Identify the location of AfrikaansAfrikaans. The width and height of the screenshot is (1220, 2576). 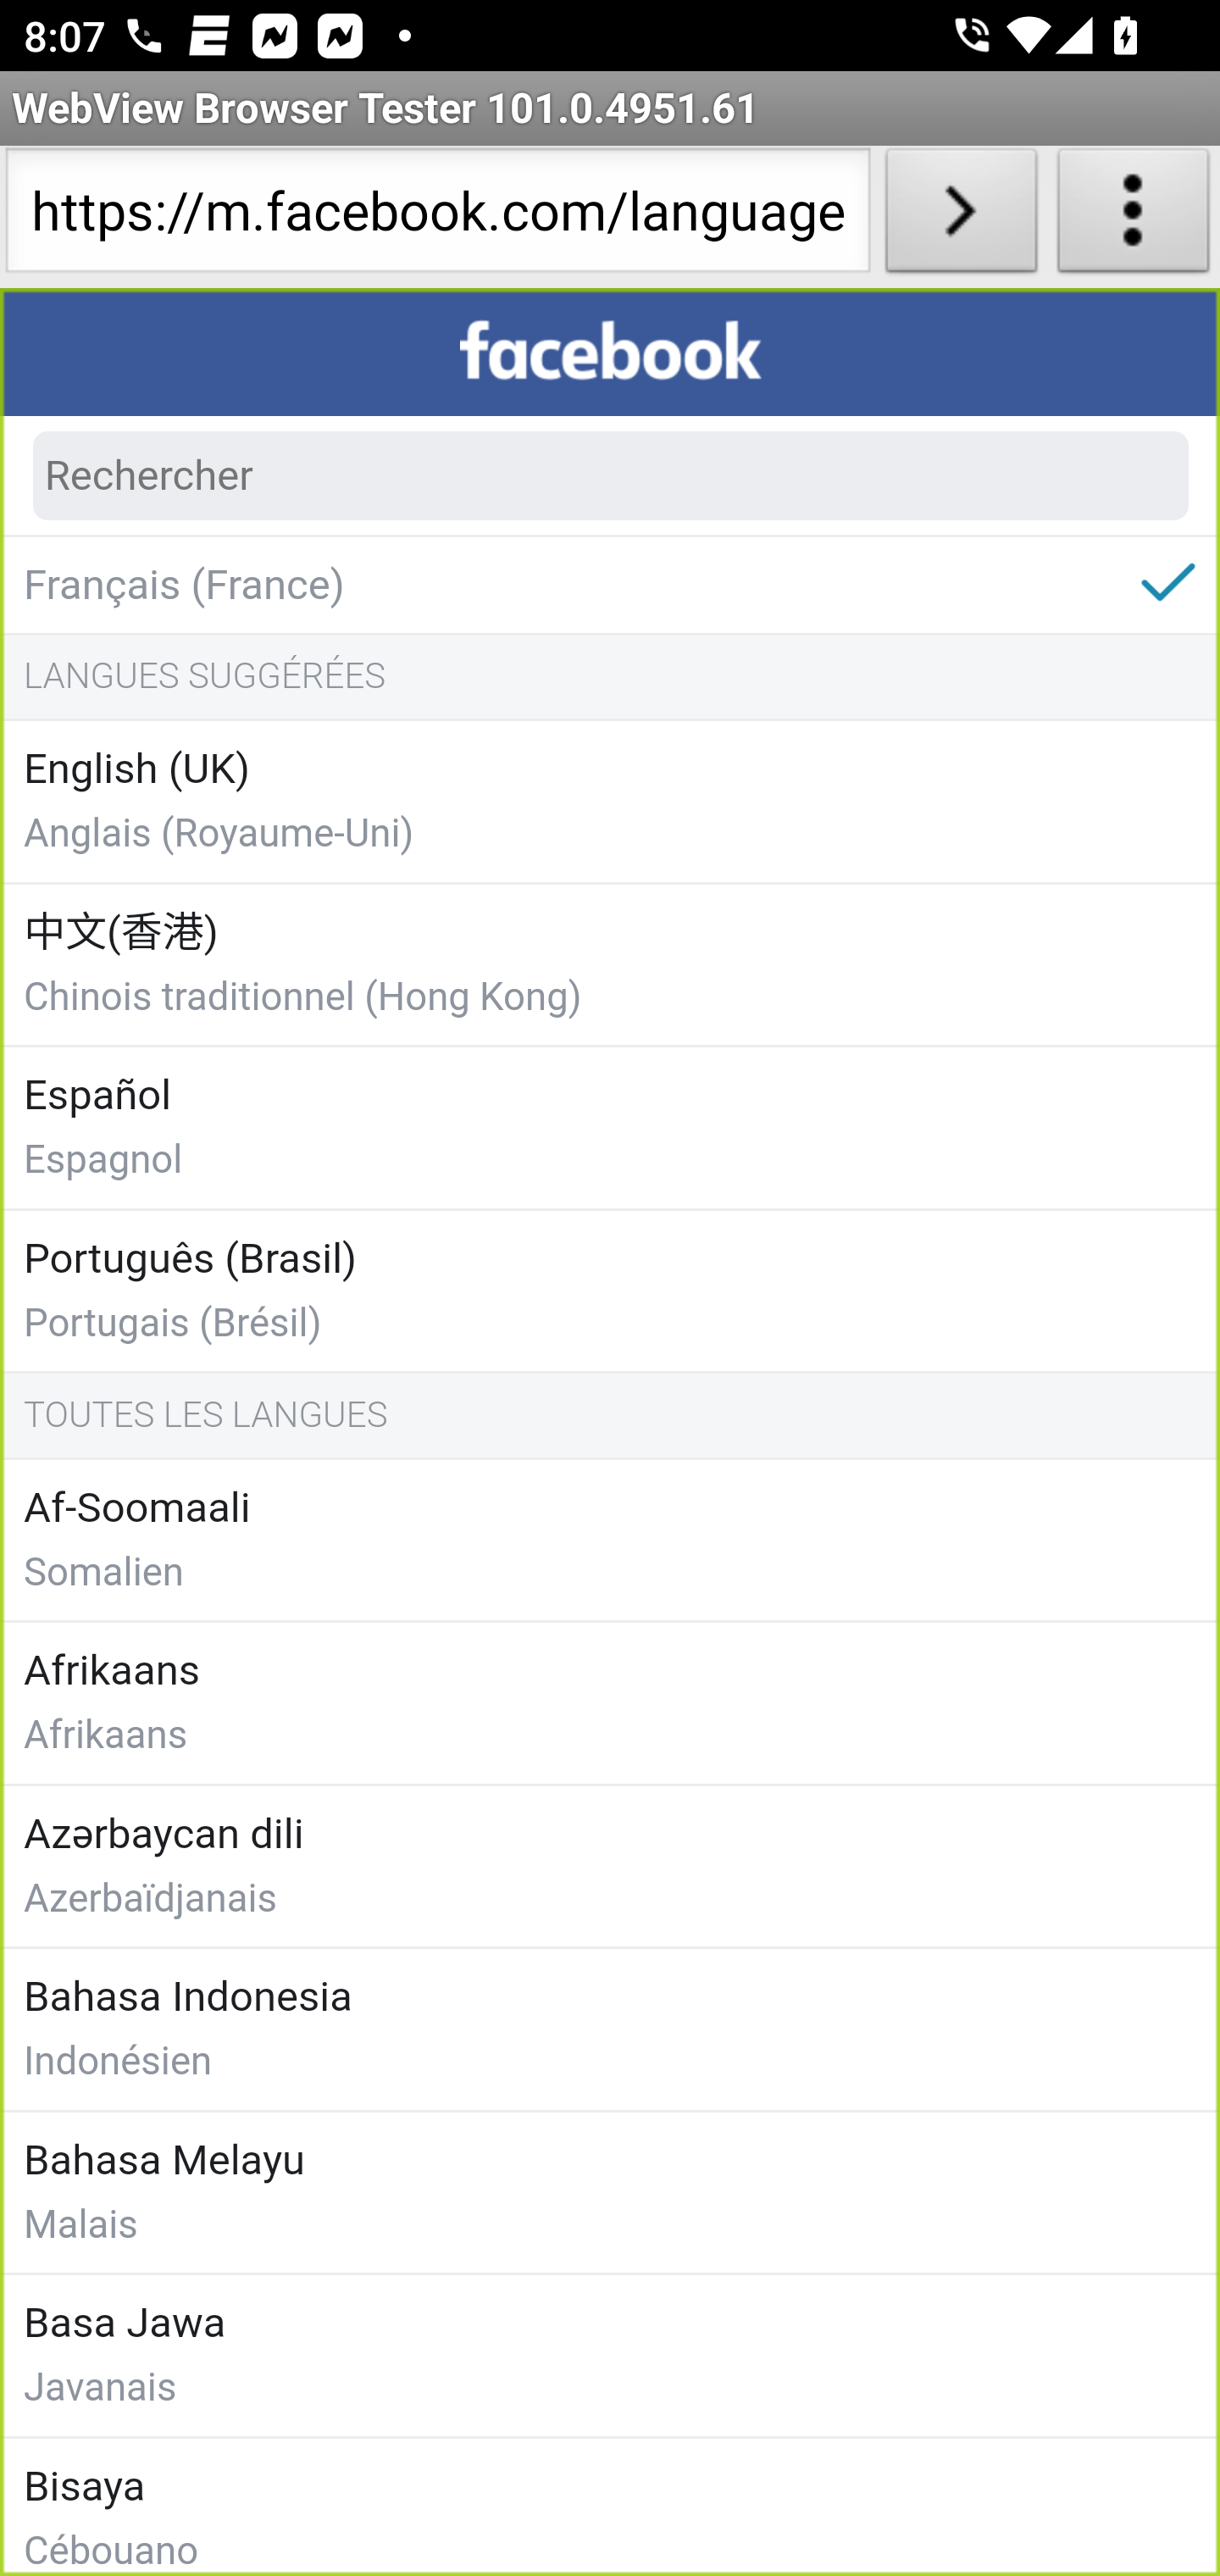
(610, 1705).